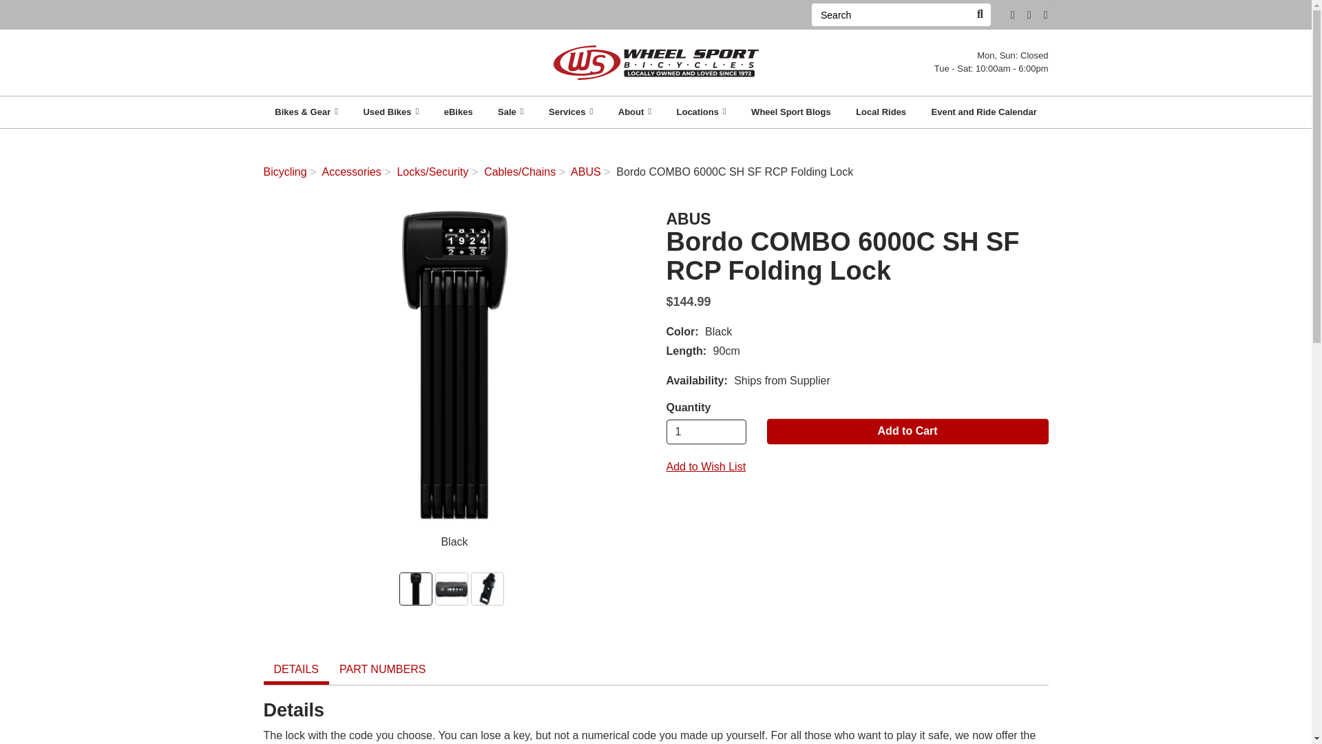 The width and height of the screenshot is (1322, 744). What do you see at coordinates (1029, 15) in the screenshot?
I see `My Account` at bounding box center [1029, 15].